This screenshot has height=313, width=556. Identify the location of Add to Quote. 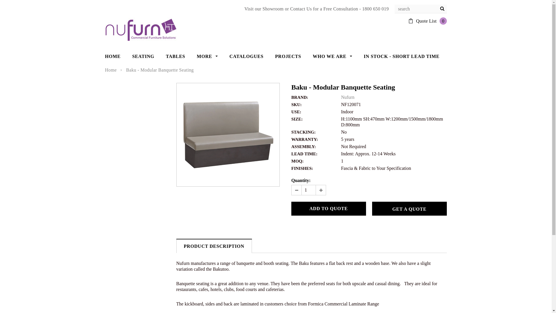
(329, 209).